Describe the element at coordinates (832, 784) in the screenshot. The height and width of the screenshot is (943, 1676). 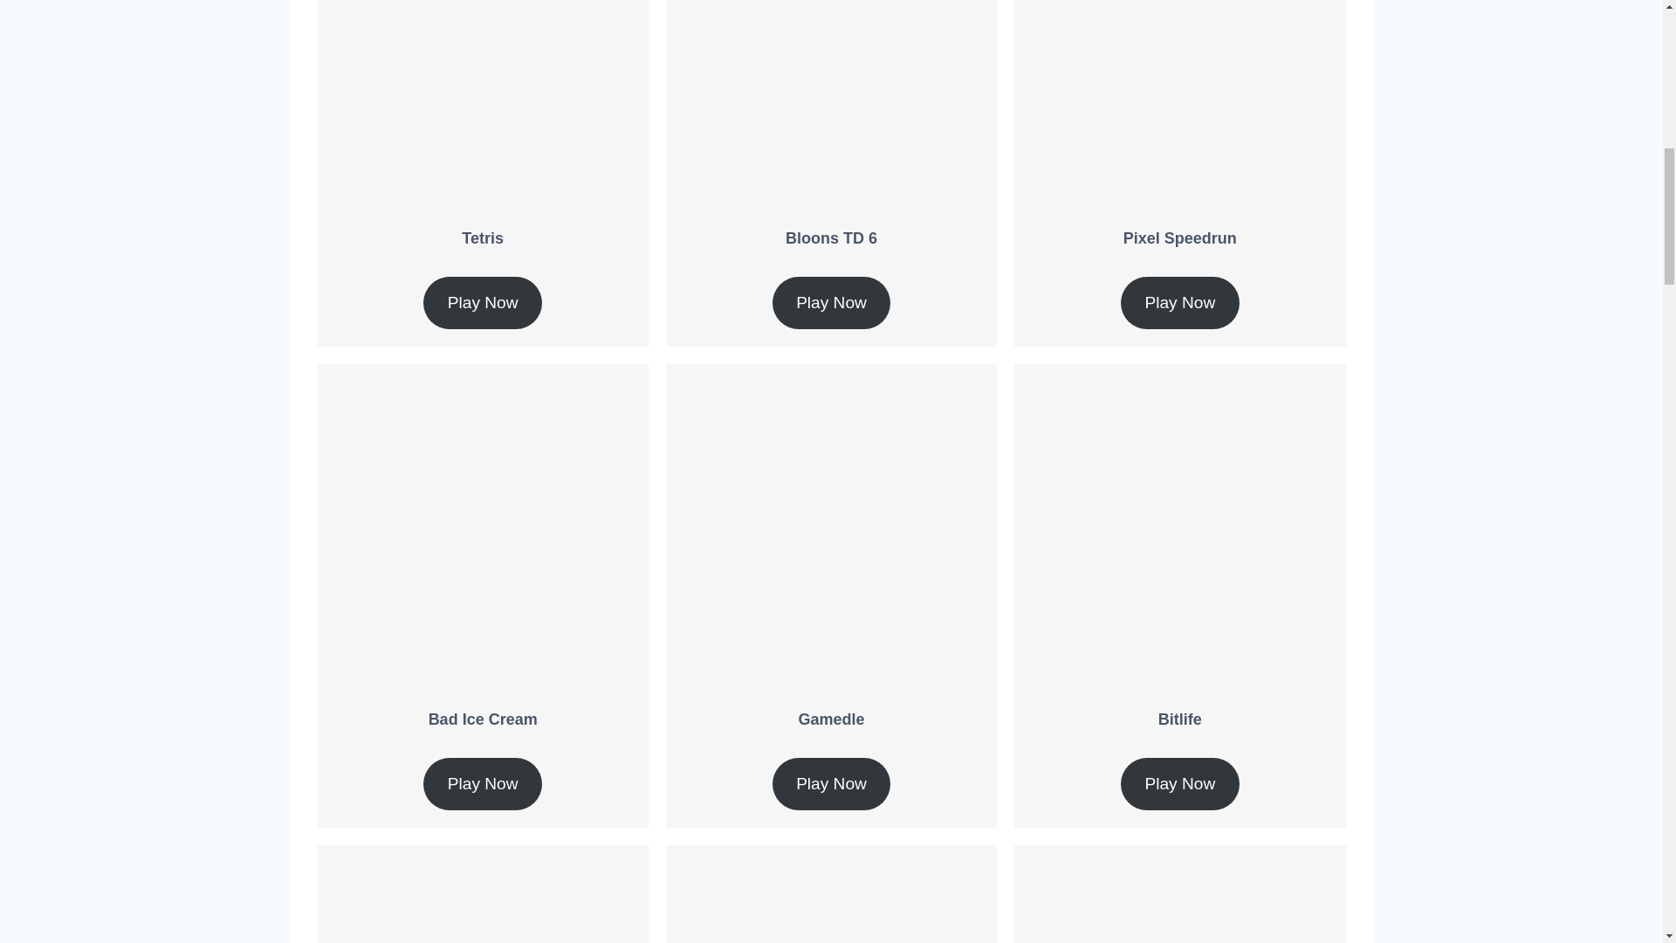
I see `Play Now` at that location.